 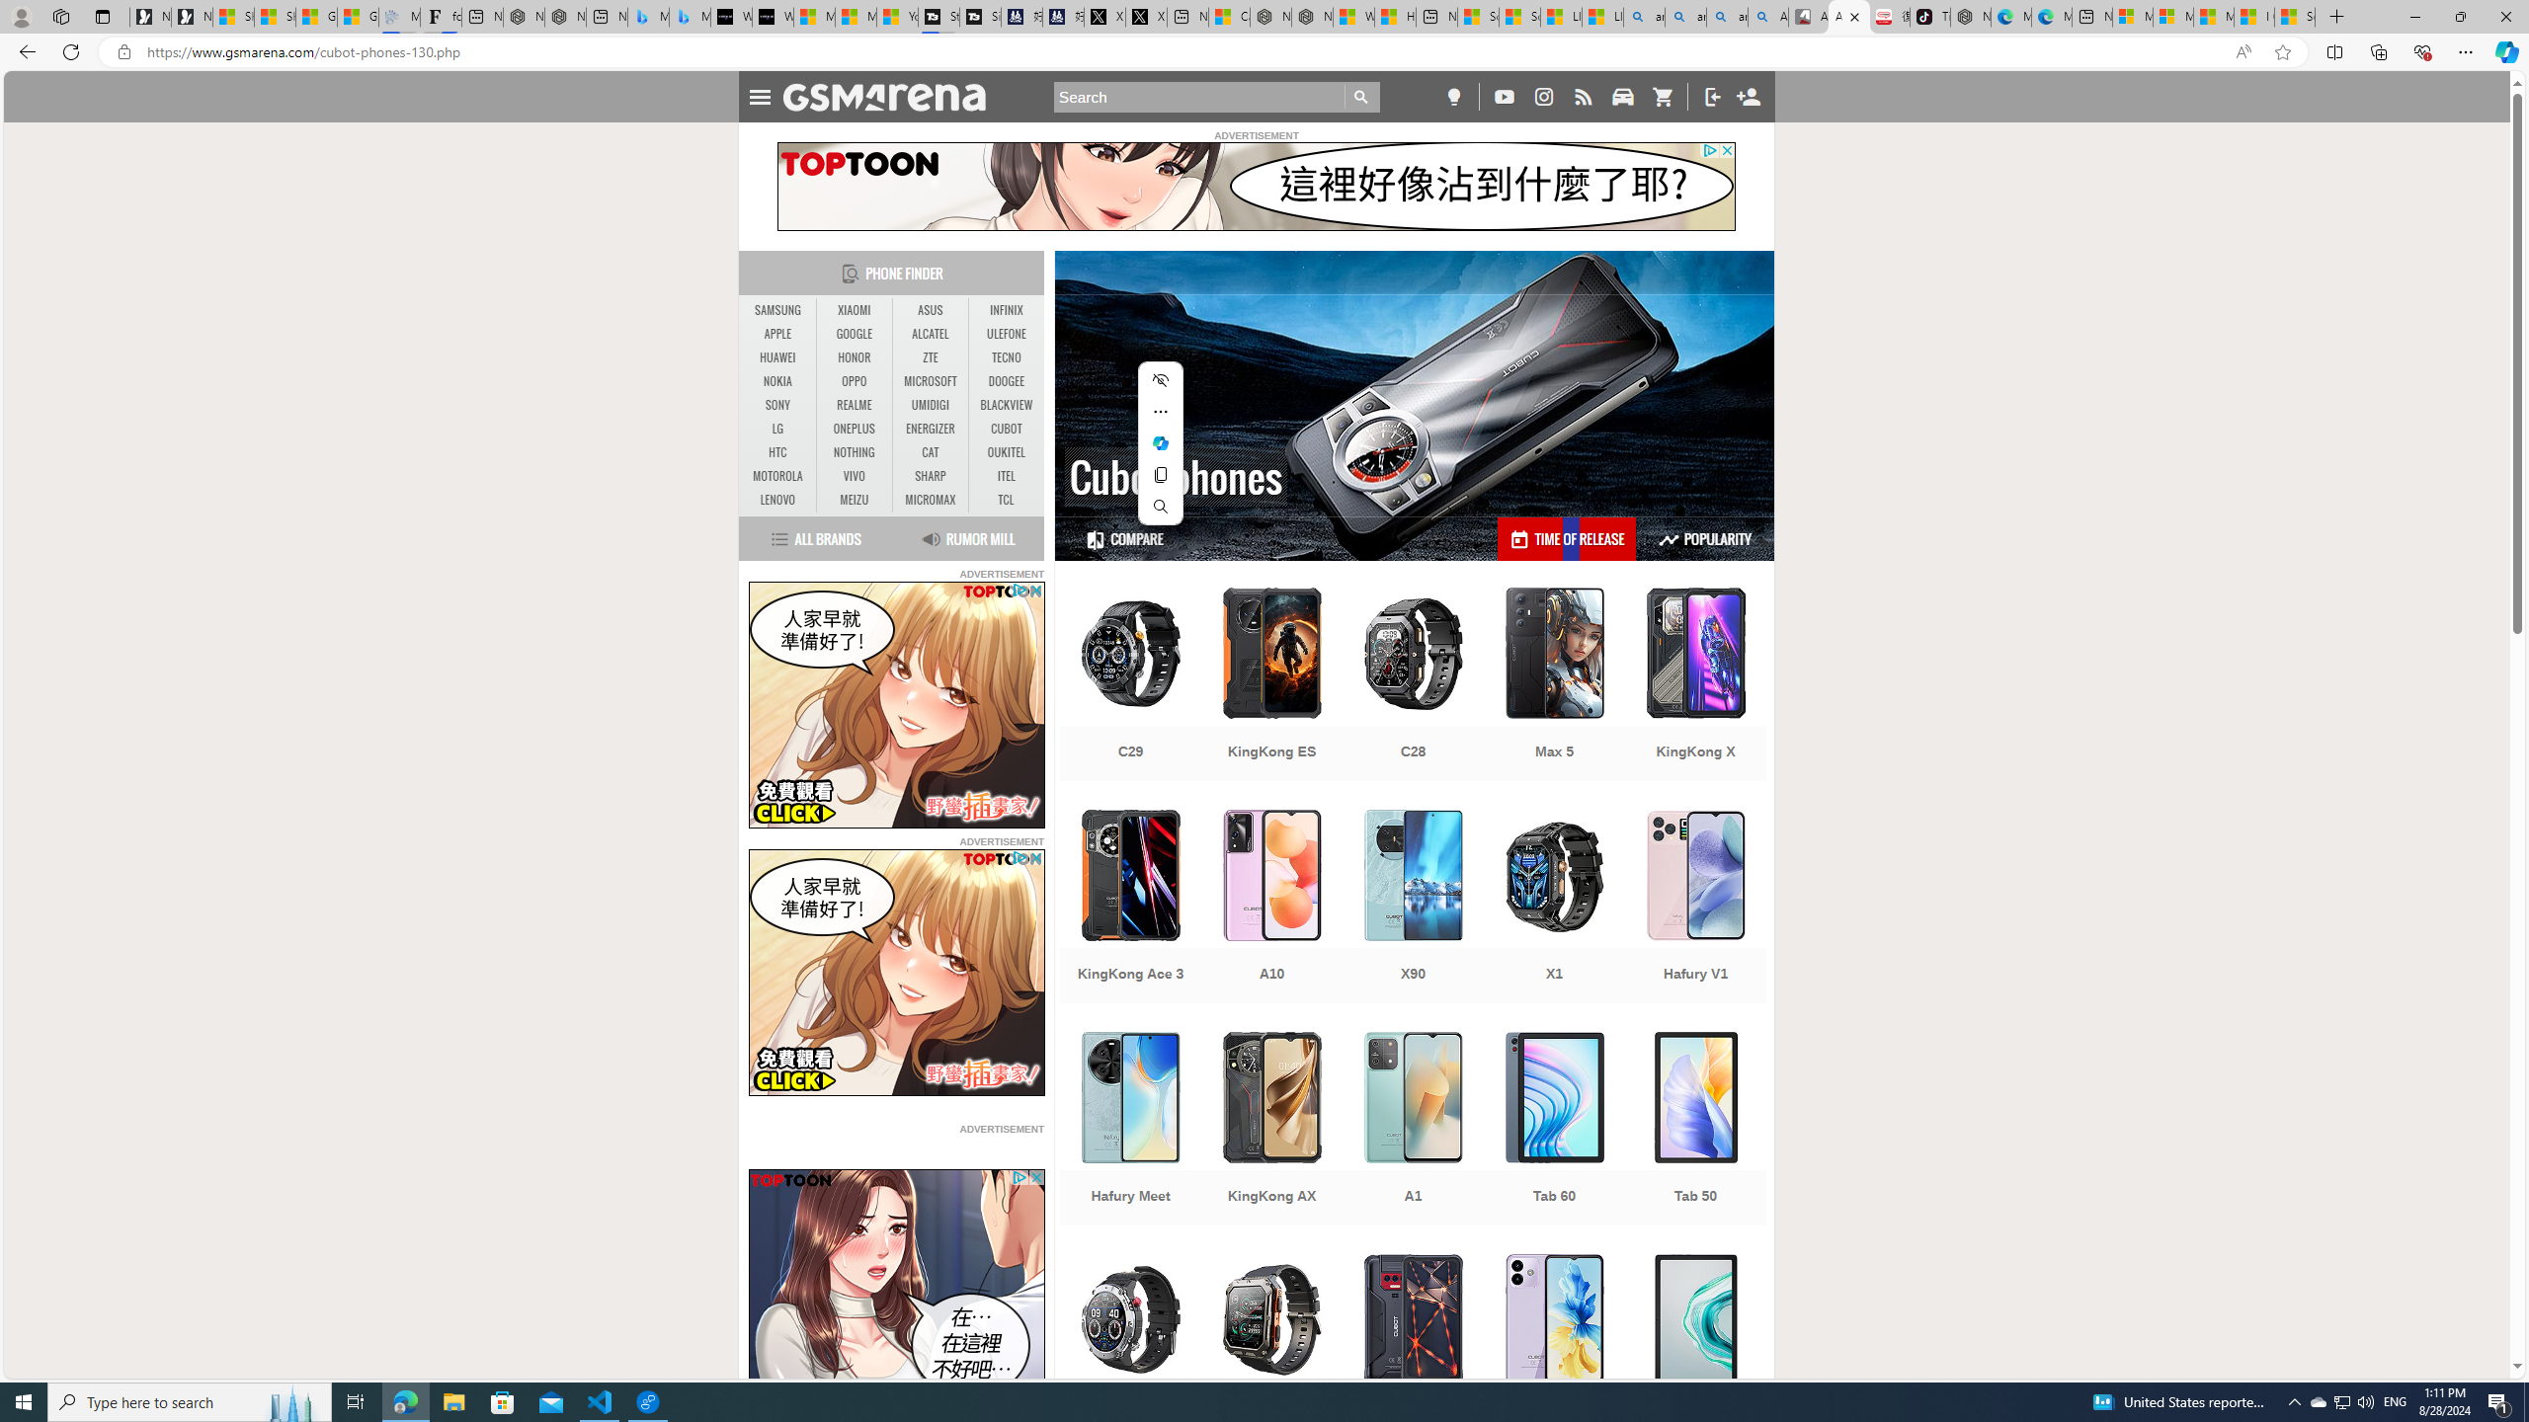 I want to click on HTC, so click(x=778, y=452).